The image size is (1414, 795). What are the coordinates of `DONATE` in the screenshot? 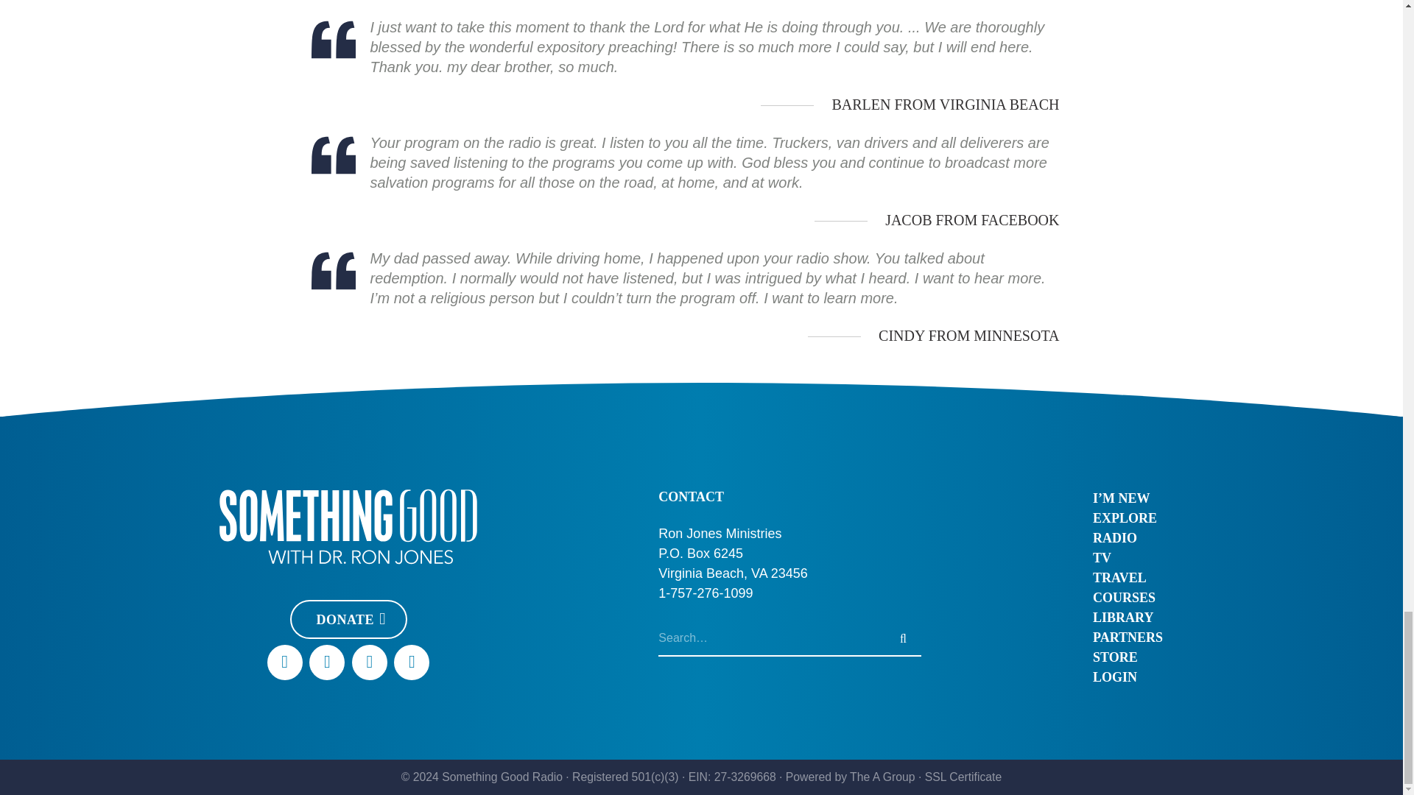 It's located at (348, 620).